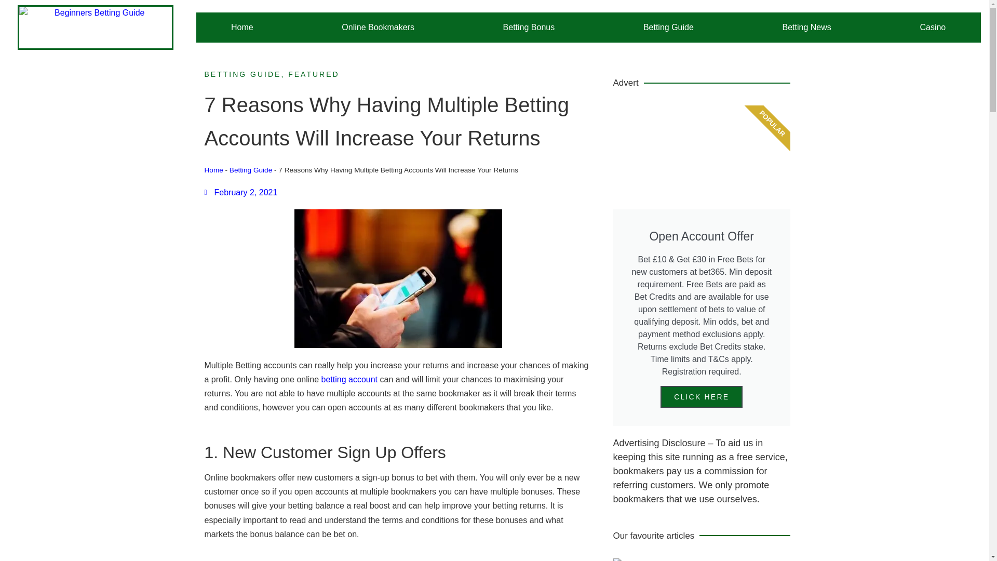 This screenshot has width=997, height=561. What do you see at coordinates (313, 74) in the screenshot?
I see `FEATURED` at bounding box center [313, 74].